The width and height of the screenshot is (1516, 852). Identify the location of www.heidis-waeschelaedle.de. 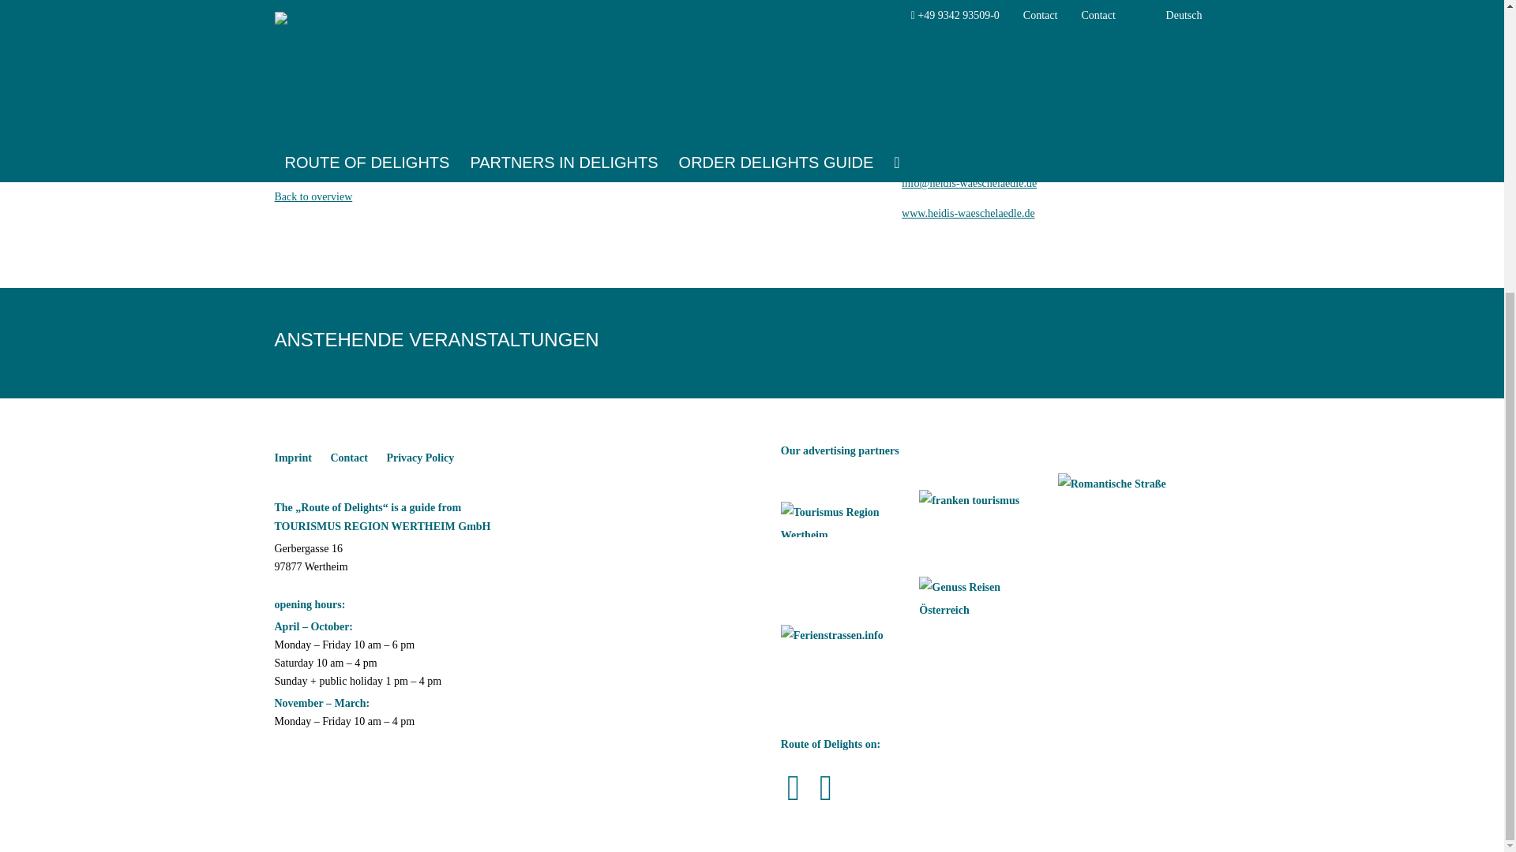
(989, 214).